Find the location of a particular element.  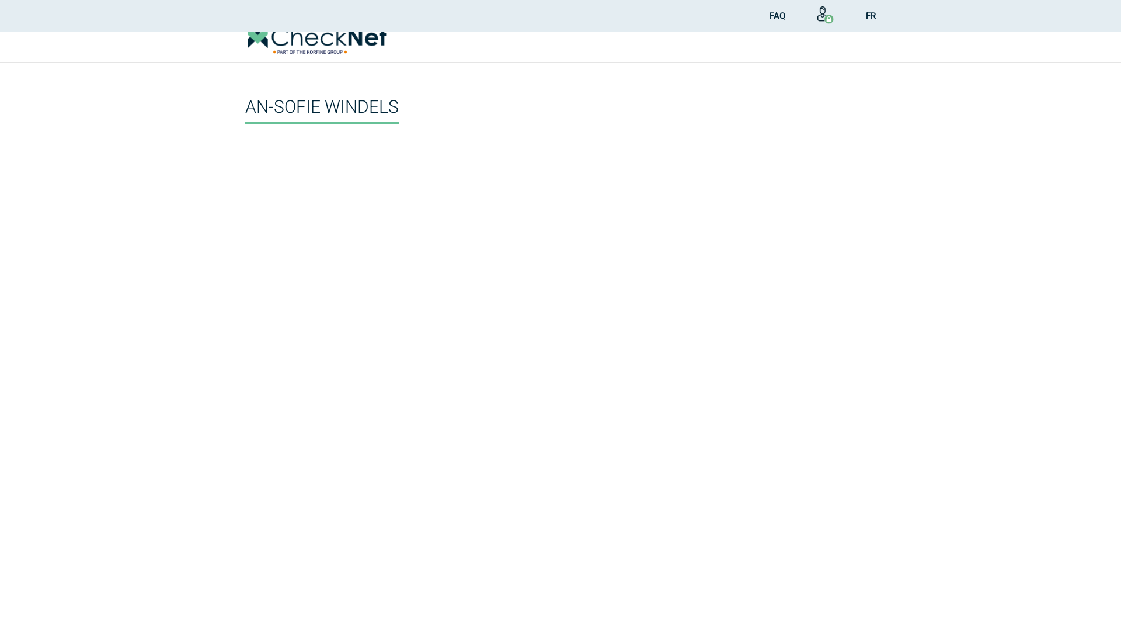

FR is located at coordinates (871, 19).